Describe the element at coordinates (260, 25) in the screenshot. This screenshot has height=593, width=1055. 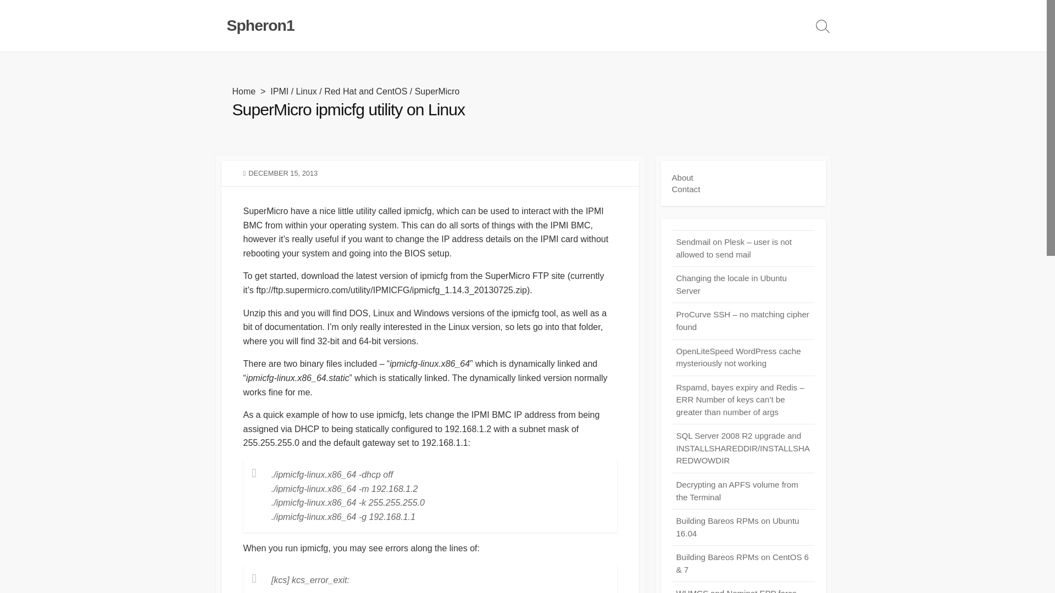
I see `Spheron1` at that location.